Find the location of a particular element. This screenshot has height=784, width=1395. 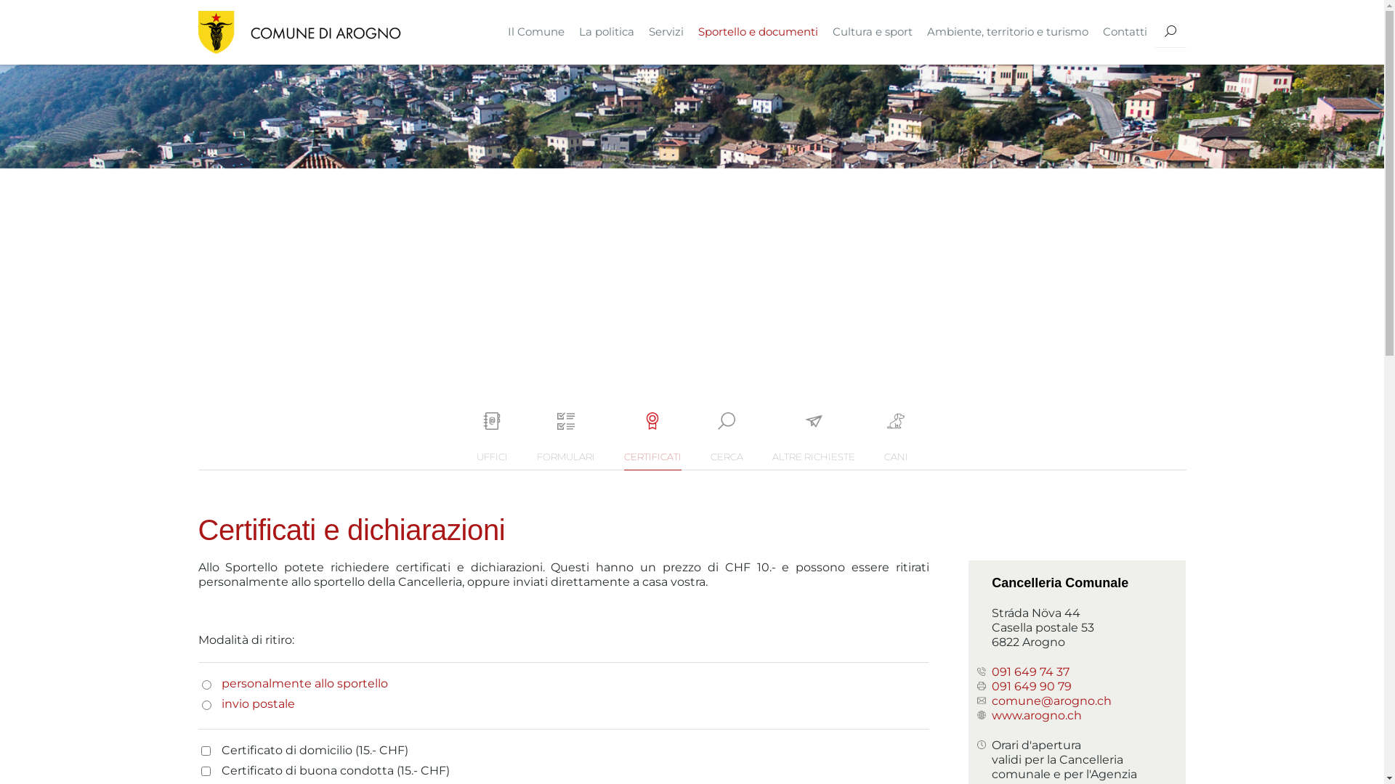

Cultura e sport is located at coordinates (873, 32).